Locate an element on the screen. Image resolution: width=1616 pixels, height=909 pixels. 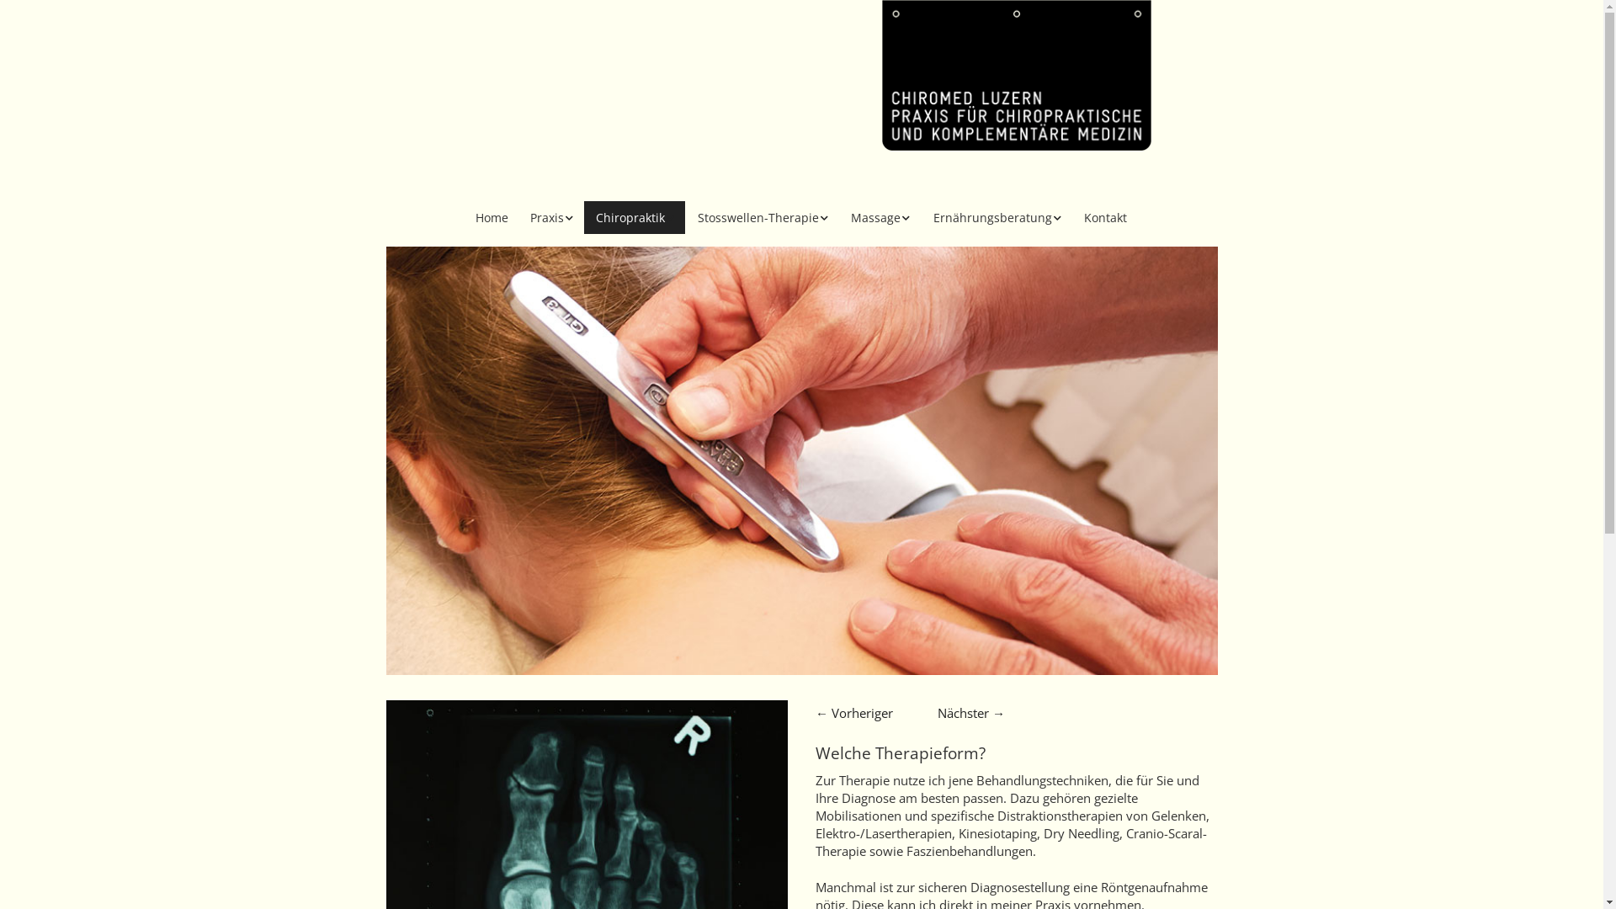
Home is located at coordinates (492, 218).